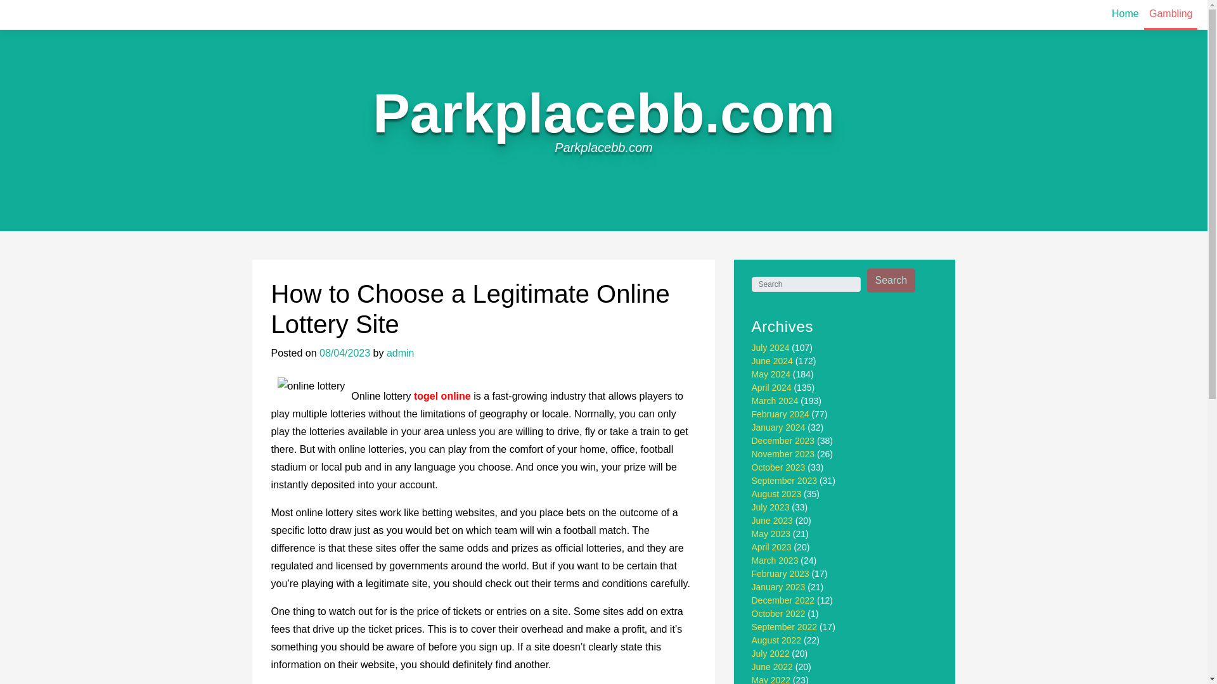 The image size is (1217, 684). I want to click on togel online, so click(442, 395).